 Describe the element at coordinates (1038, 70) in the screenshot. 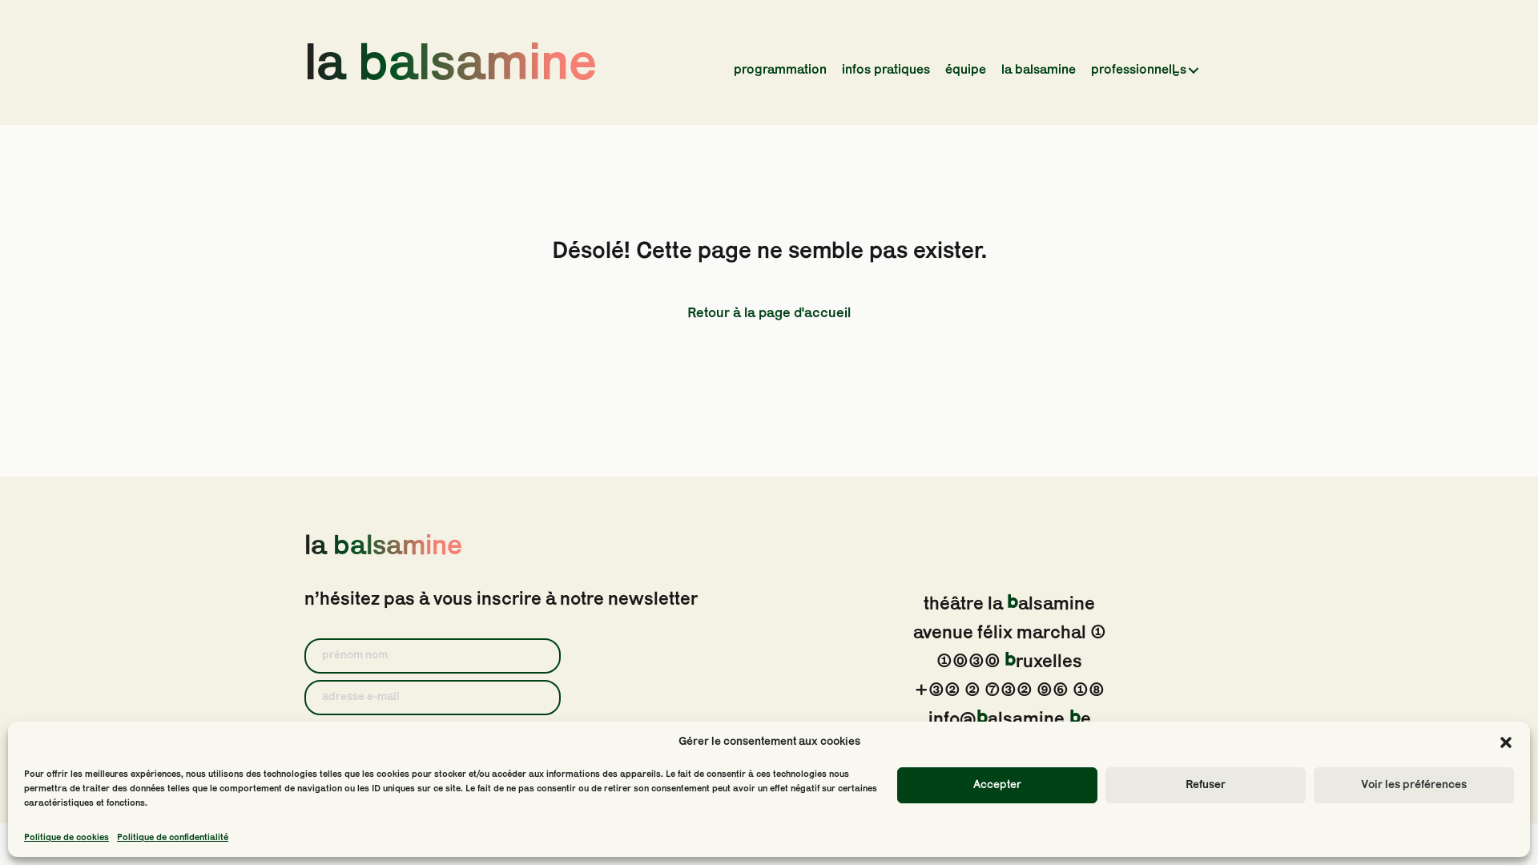

I see `la balsamine` at that location.